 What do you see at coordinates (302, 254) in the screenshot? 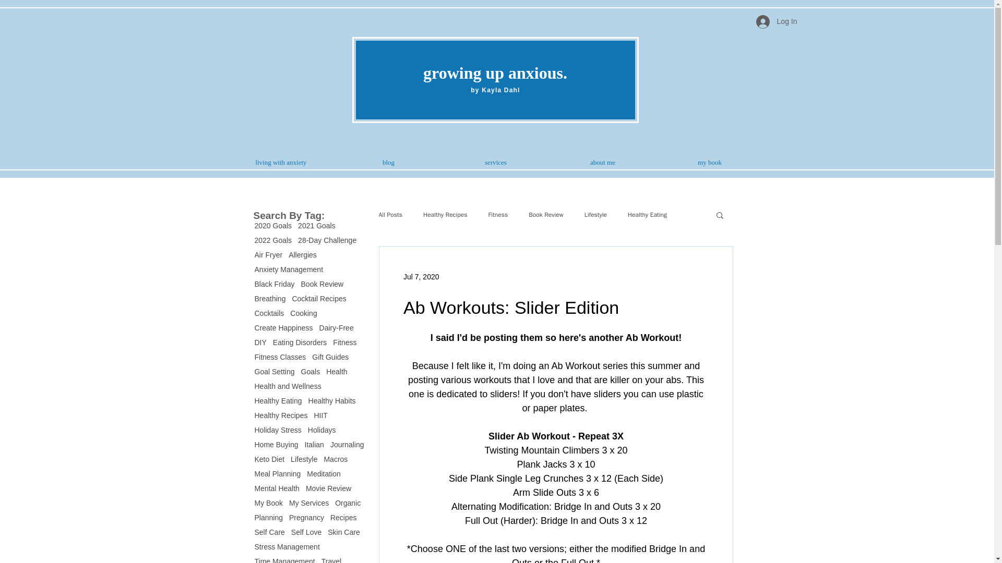
I see `Allergies` at bounding box center [302, 254].